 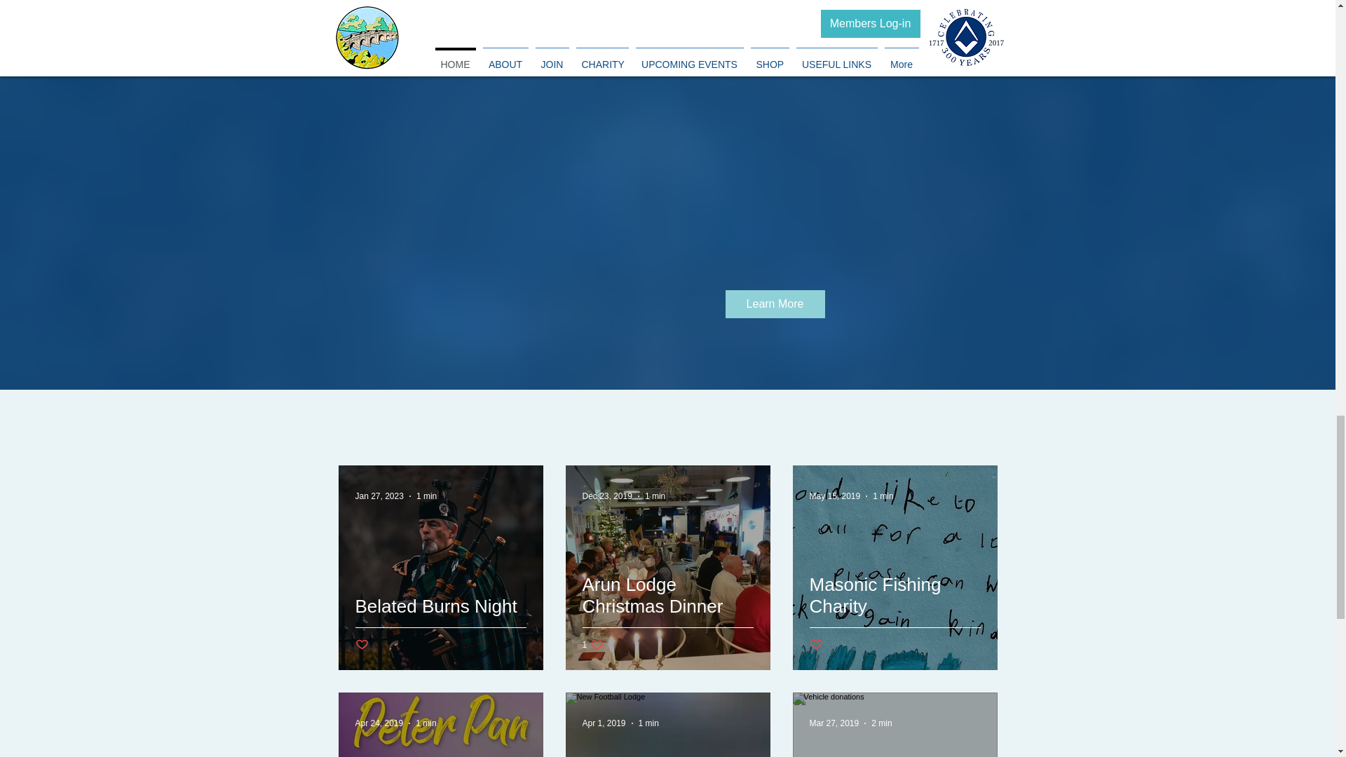 I want to click on 1 min, so click(x=426, y=723).